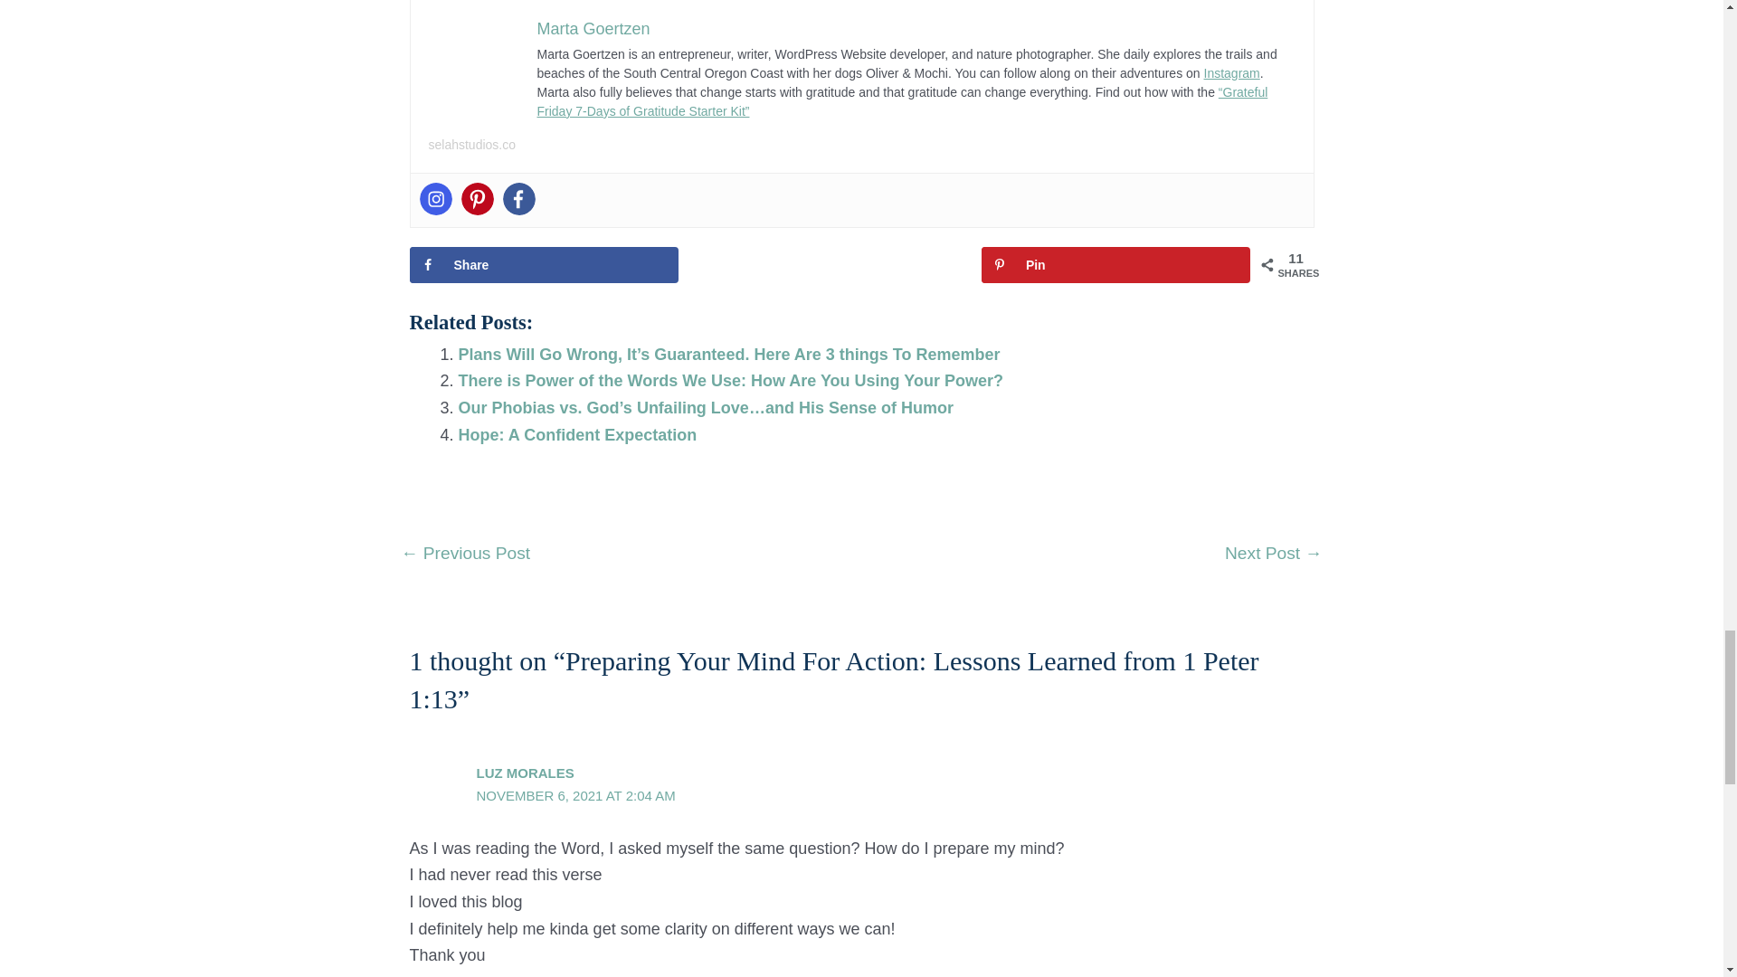 Image resolution: width=1737 pixels, height=977 pixels. I want to click on Share on Facebook, so click(543, 265).